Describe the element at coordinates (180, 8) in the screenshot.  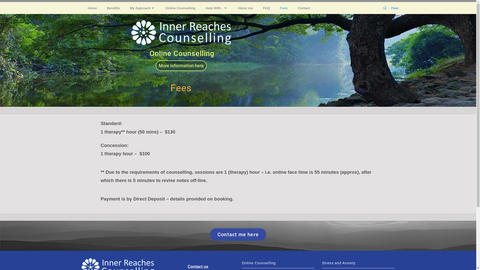
I see `Online Counselling` at that location.